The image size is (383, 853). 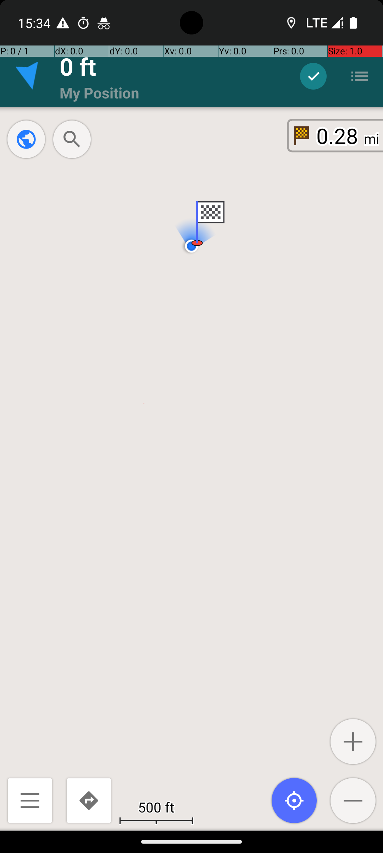 What do you see at coordinates (360, 76) in the screenshot?
I see `More…` at bounding box center [360, 76].